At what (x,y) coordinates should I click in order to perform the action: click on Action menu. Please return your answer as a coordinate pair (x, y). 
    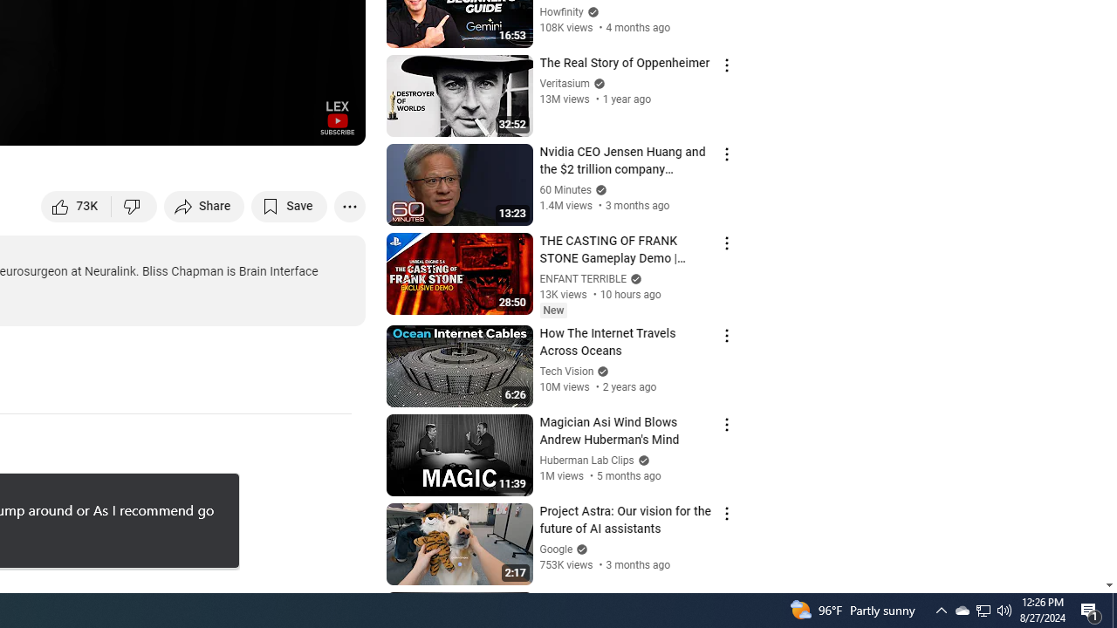
    Looking at the image, I should click on (726, 602).